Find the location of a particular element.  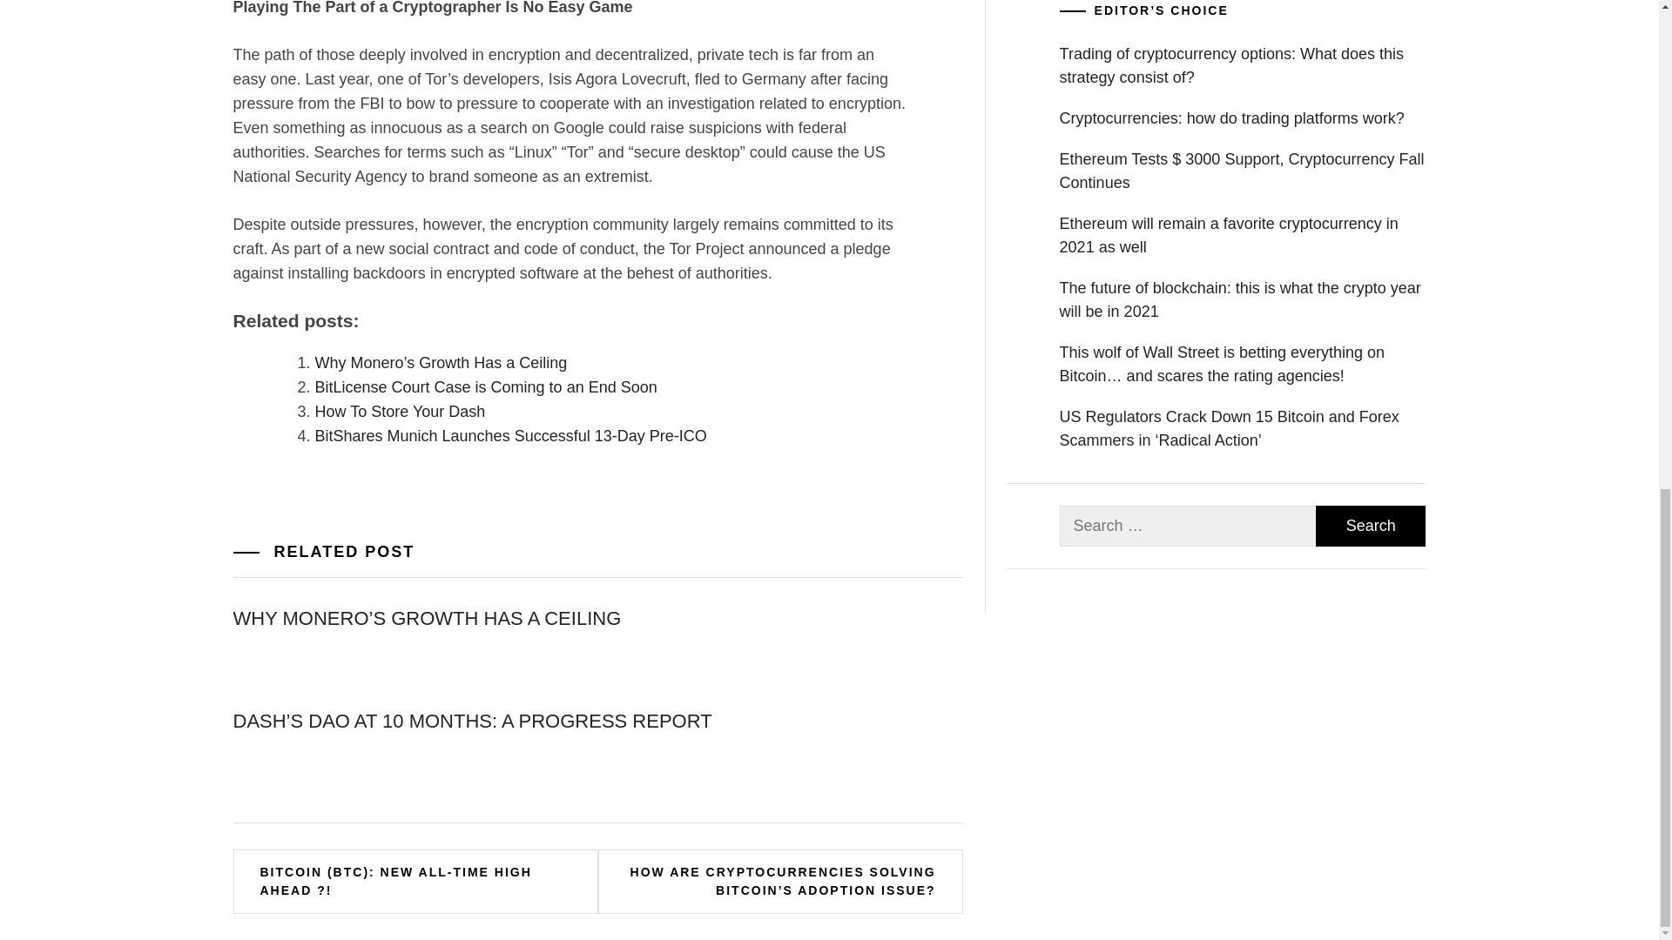

BitShares Munich Launches Successful 13-Day Pre-ICO is located at coordinates (511, 435).